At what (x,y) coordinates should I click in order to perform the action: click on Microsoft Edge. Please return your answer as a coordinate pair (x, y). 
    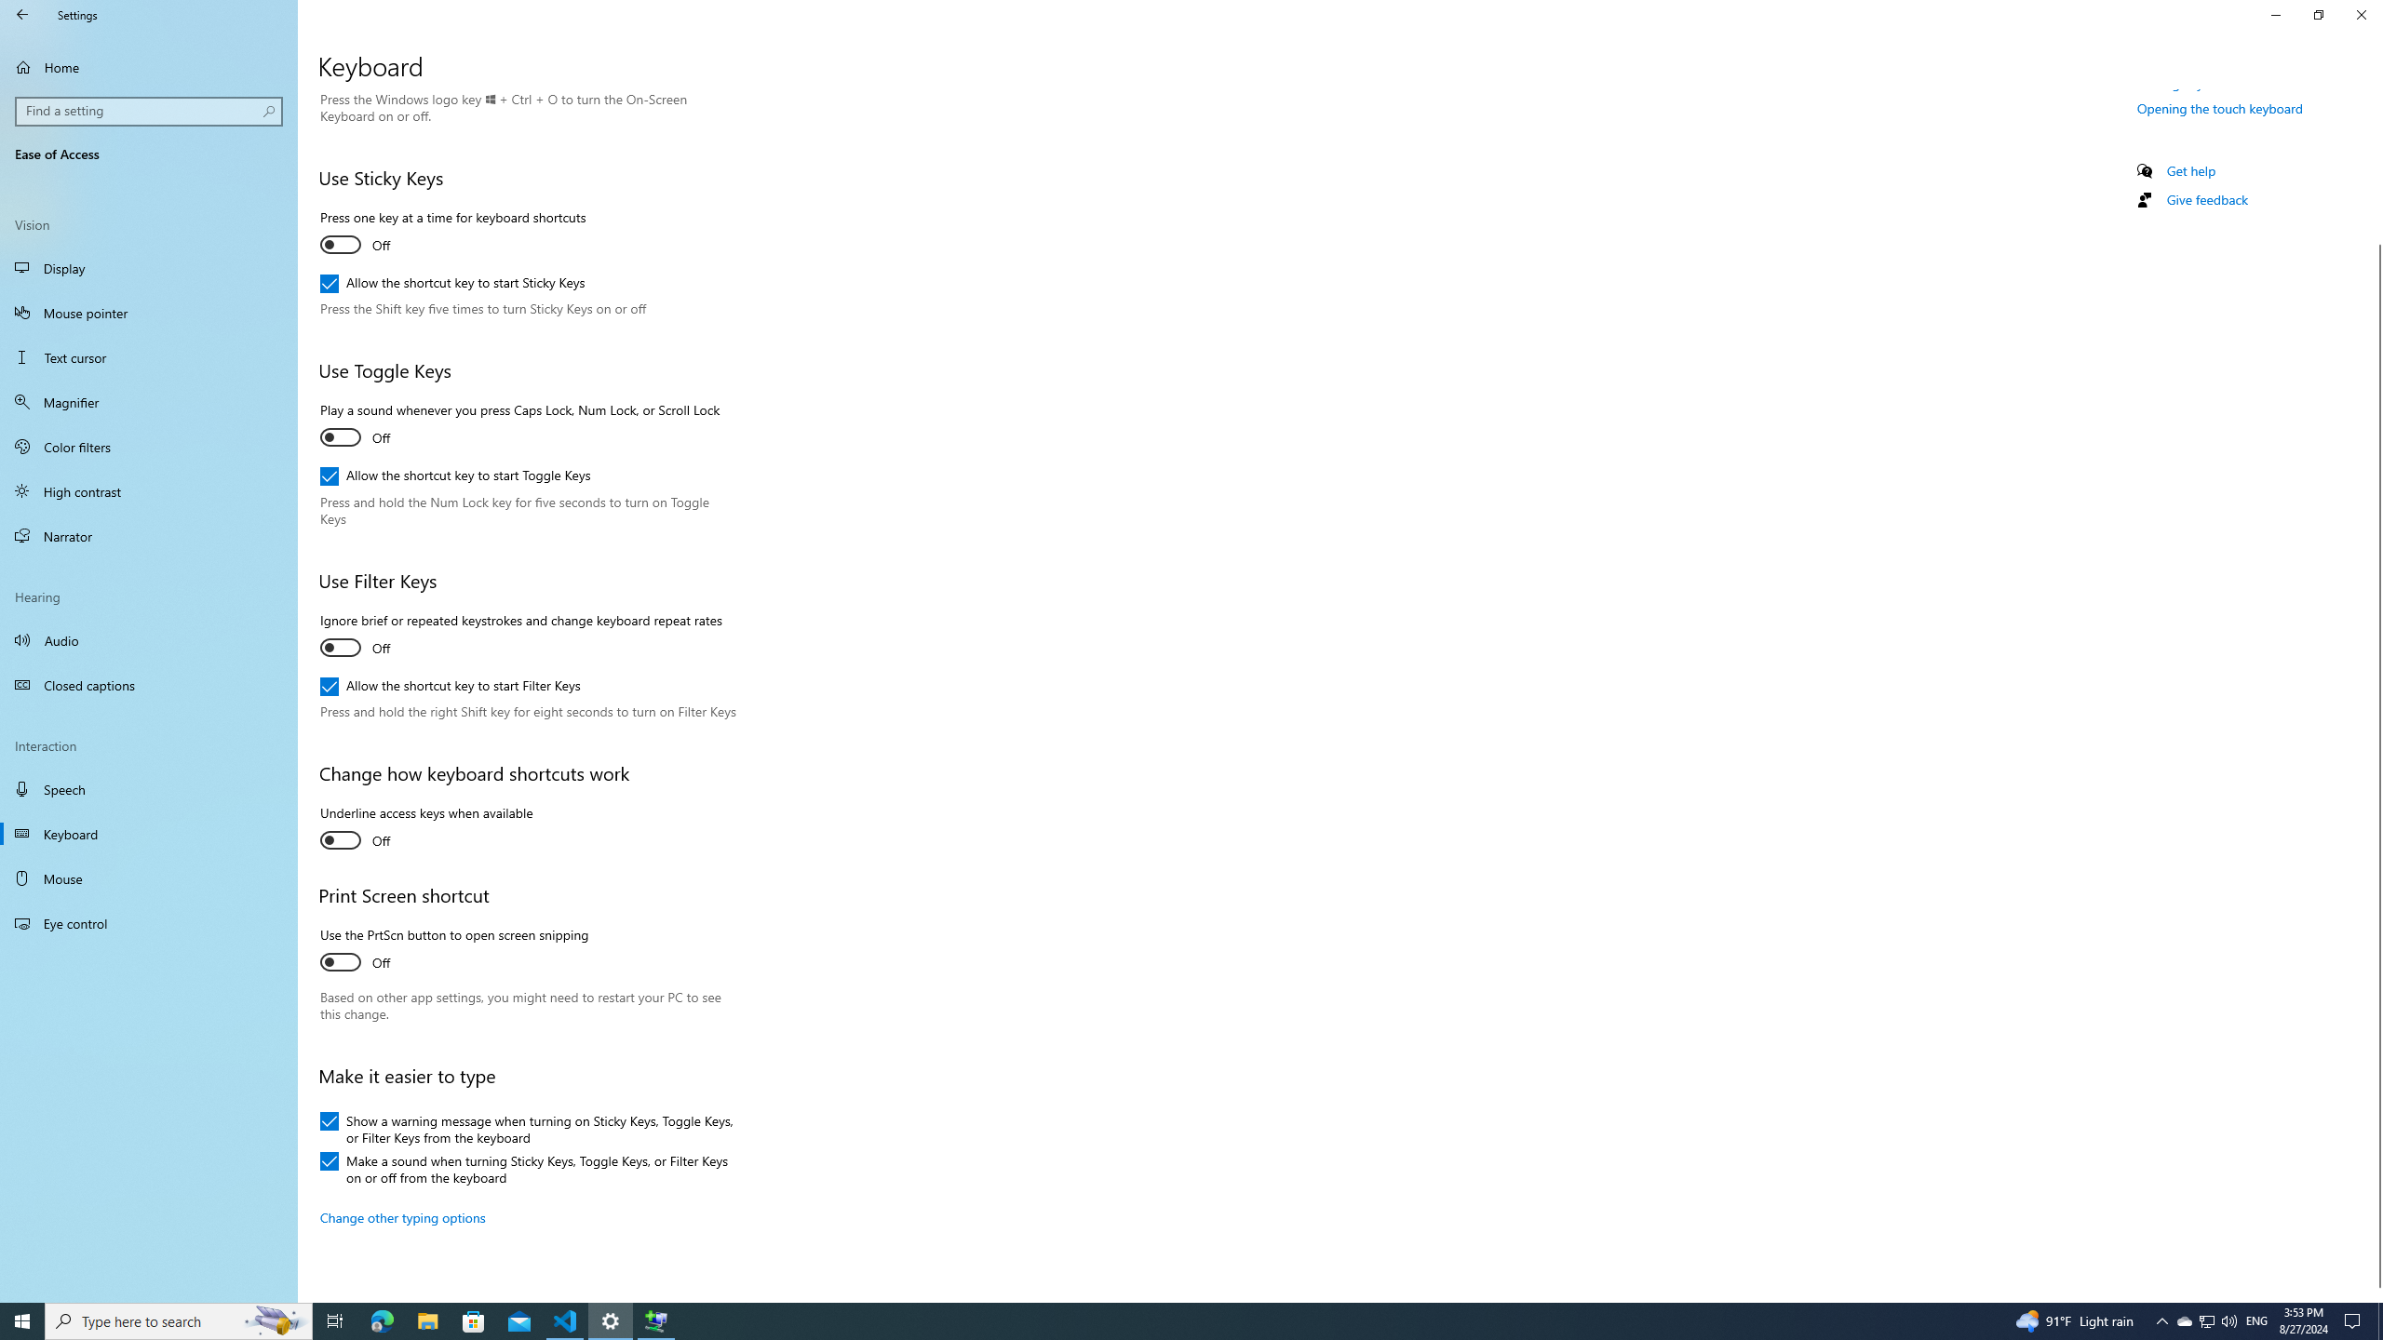
    Looking at the image, I should click on (382, 1321).